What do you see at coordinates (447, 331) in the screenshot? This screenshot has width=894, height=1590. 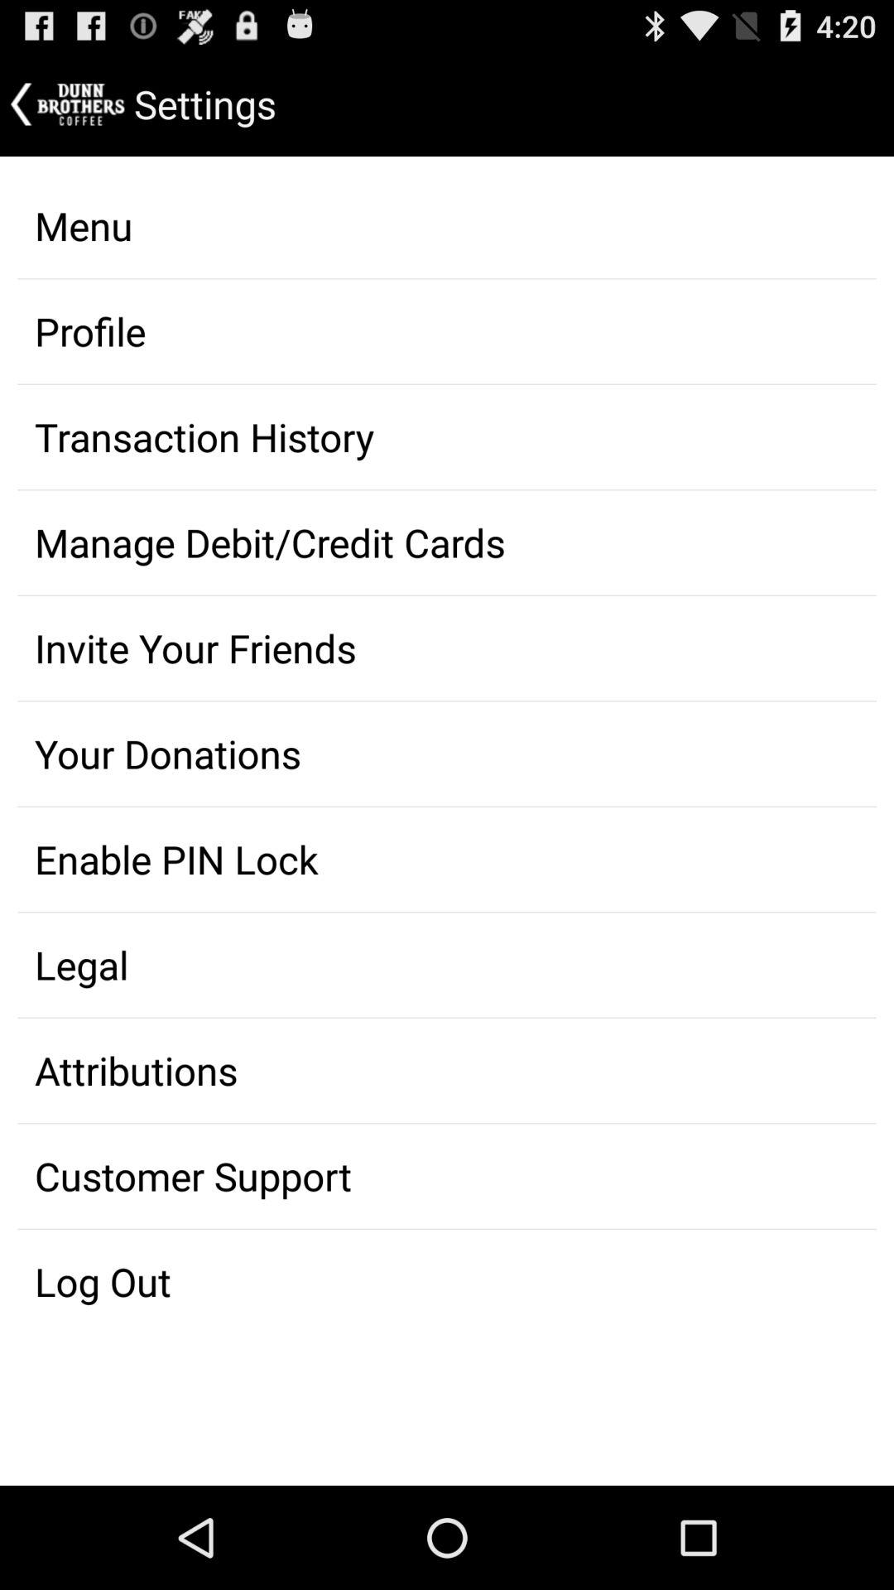 I see `open profile` at bounding box center [447, 331].